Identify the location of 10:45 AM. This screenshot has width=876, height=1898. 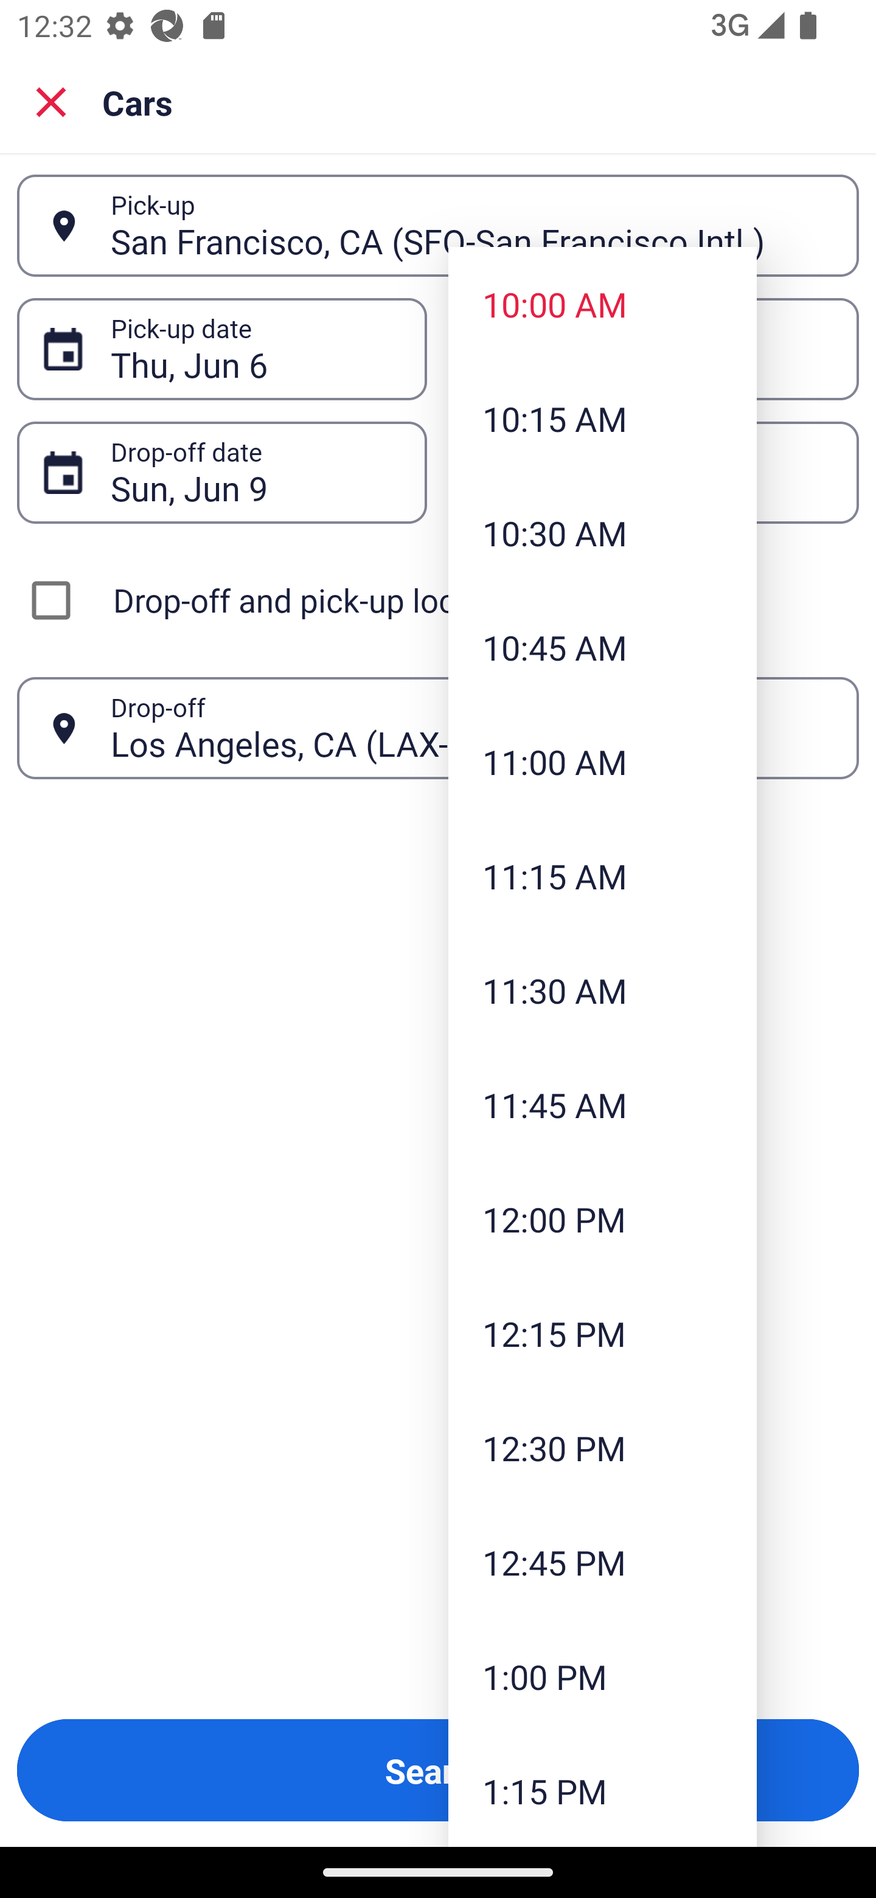
(602, 647).